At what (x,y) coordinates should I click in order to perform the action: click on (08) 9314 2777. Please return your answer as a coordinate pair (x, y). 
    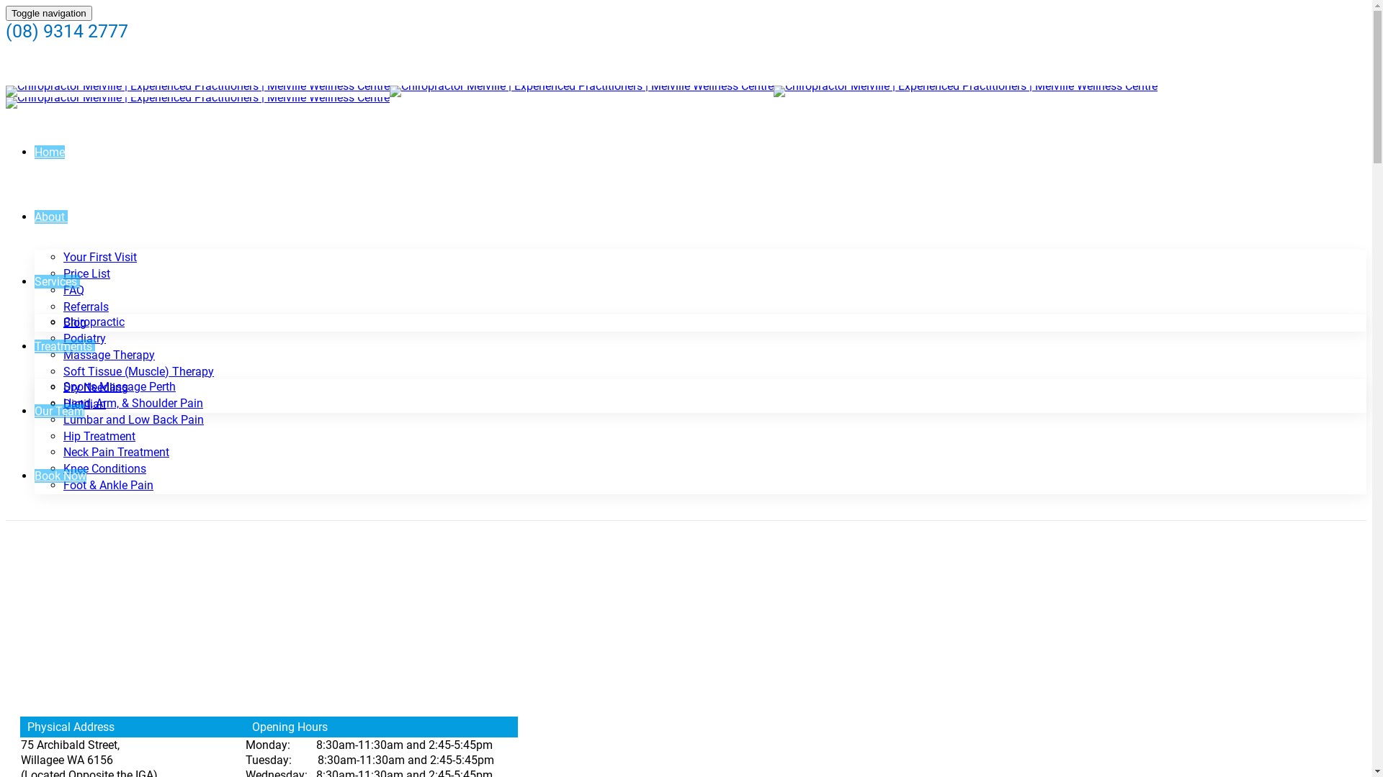
    Looking at the image, I should click on (67, 32).